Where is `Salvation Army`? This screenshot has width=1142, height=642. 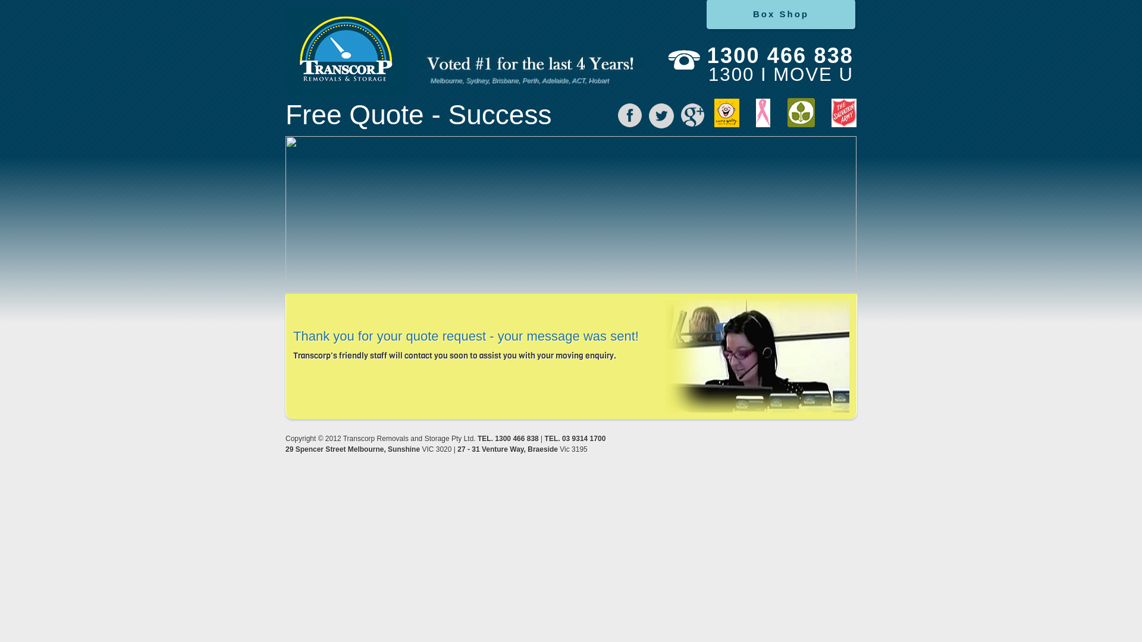
Salvation Army is located at coordinates (844, 113).